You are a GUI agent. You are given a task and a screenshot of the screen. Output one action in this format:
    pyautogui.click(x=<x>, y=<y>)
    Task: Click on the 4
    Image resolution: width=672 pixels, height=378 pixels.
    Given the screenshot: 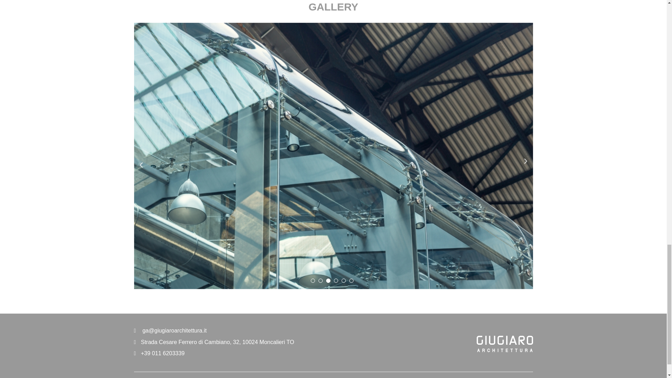 What is the action you would take?
    pyautogui.click(x=336, y=280)
    